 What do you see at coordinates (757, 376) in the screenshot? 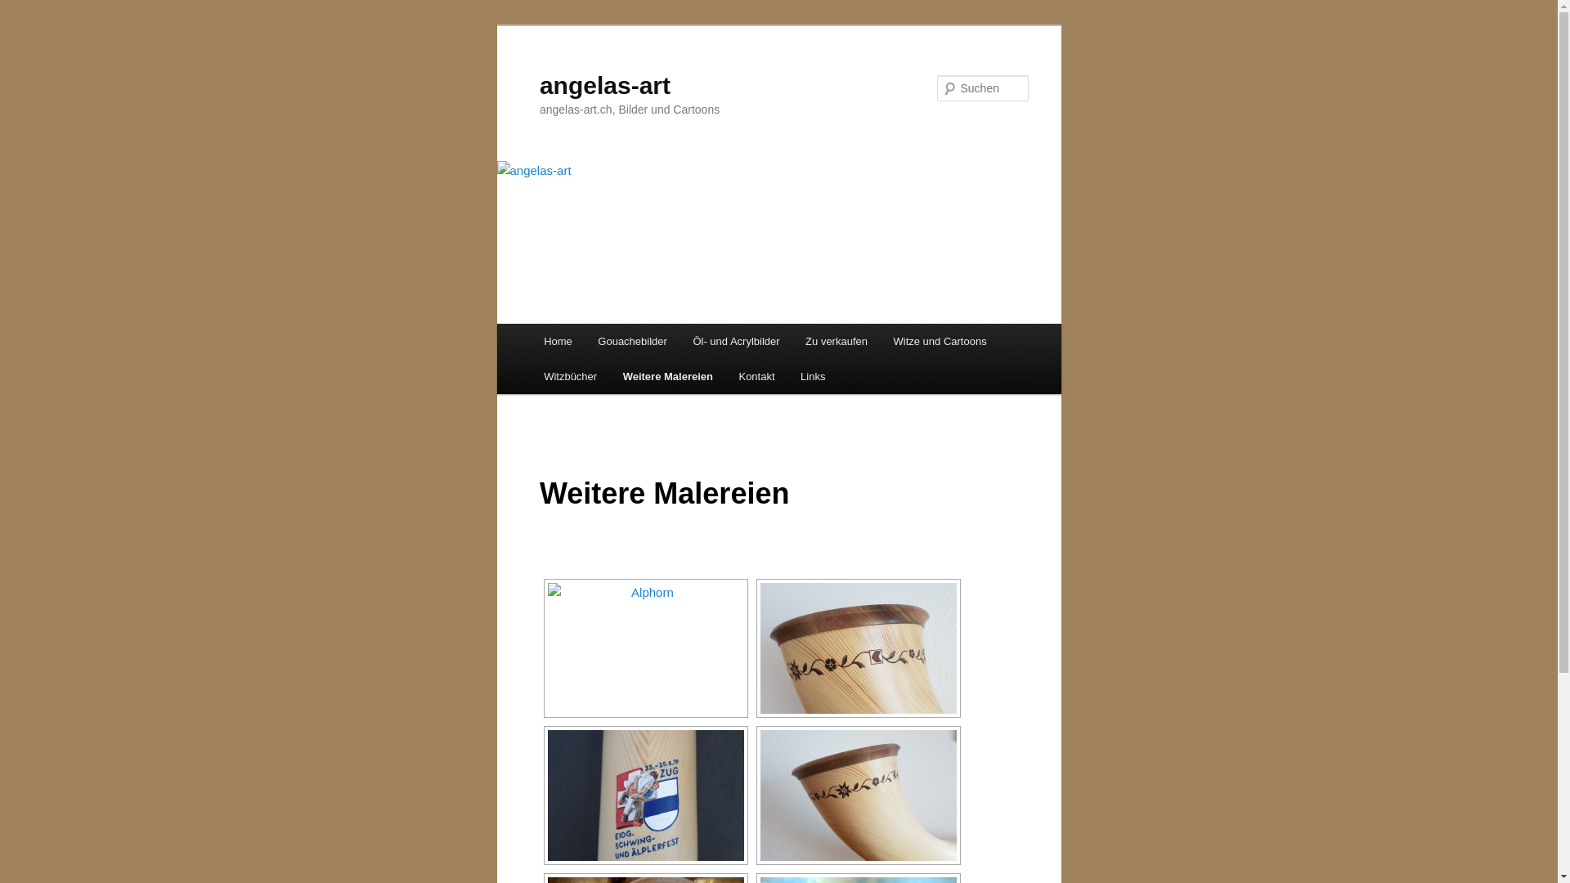
I see `Kontakt` at bounding box center [757, 376].